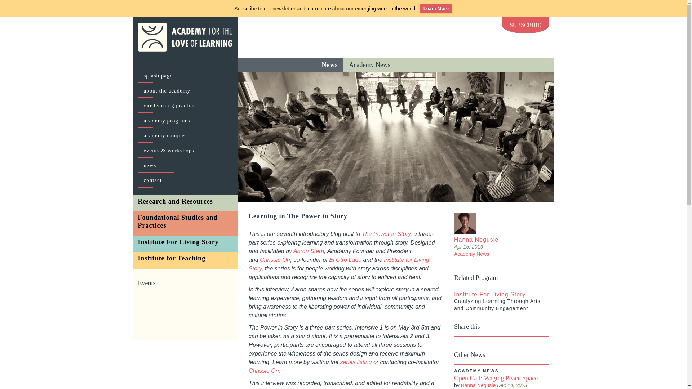 Image resolution: width=692 pixels, height=389 pixels. Describe the element at coordinates (525, 25) in the screenshot. I see `SUBSCRIBE` at that location.